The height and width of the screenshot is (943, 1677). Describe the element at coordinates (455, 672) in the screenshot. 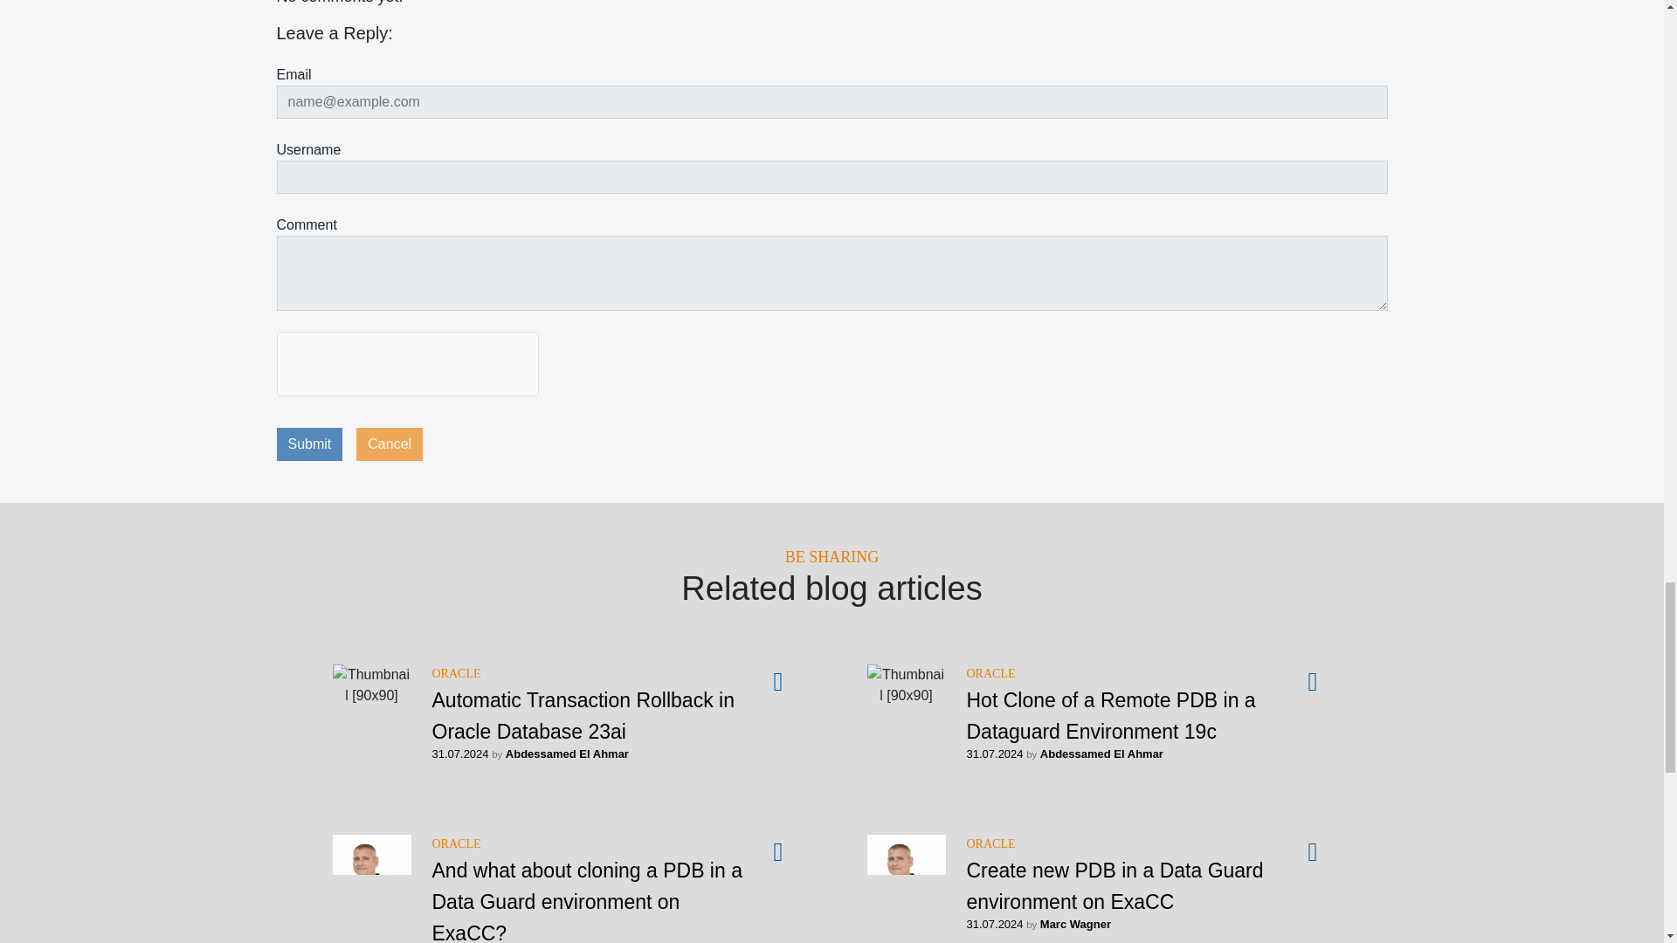

I see `ORACLE` at that location.